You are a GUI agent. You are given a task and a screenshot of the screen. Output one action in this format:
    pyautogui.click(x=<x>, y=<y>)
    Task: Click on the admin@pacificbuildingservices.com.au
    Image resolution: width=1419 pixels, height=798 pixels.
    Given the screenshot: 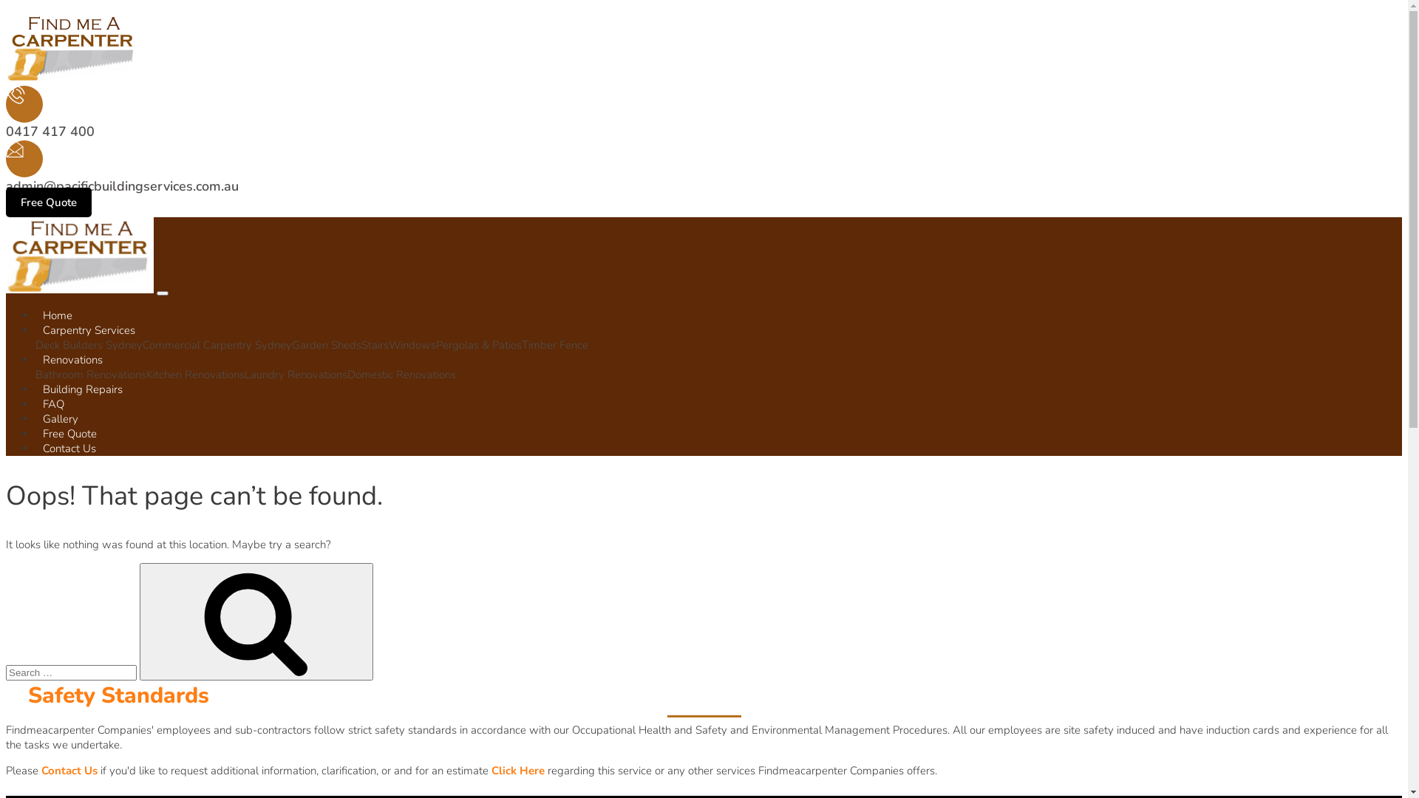 What is the action you would take?
    pyautogui.click(x=123, y=186)
    